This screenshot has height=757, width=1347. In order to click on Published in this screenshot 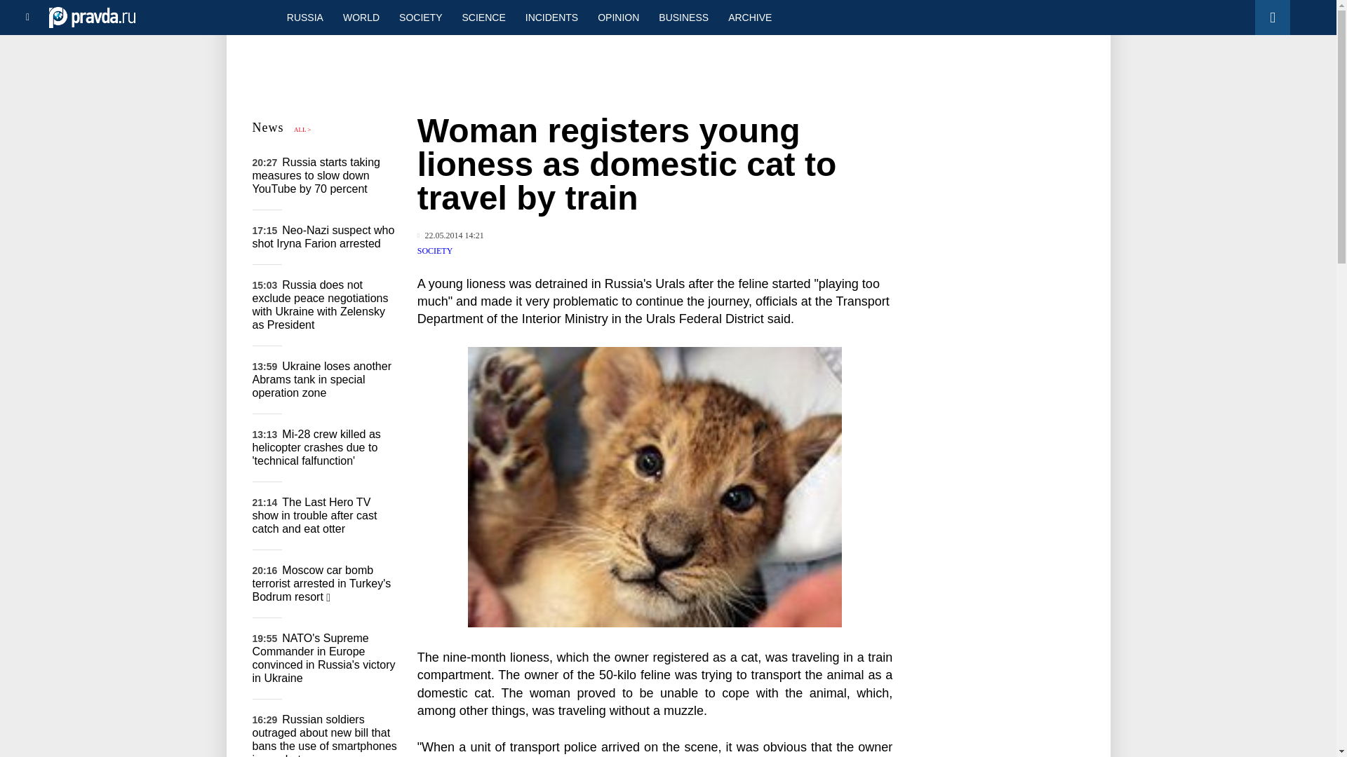, I will do `click(450, 236)`.